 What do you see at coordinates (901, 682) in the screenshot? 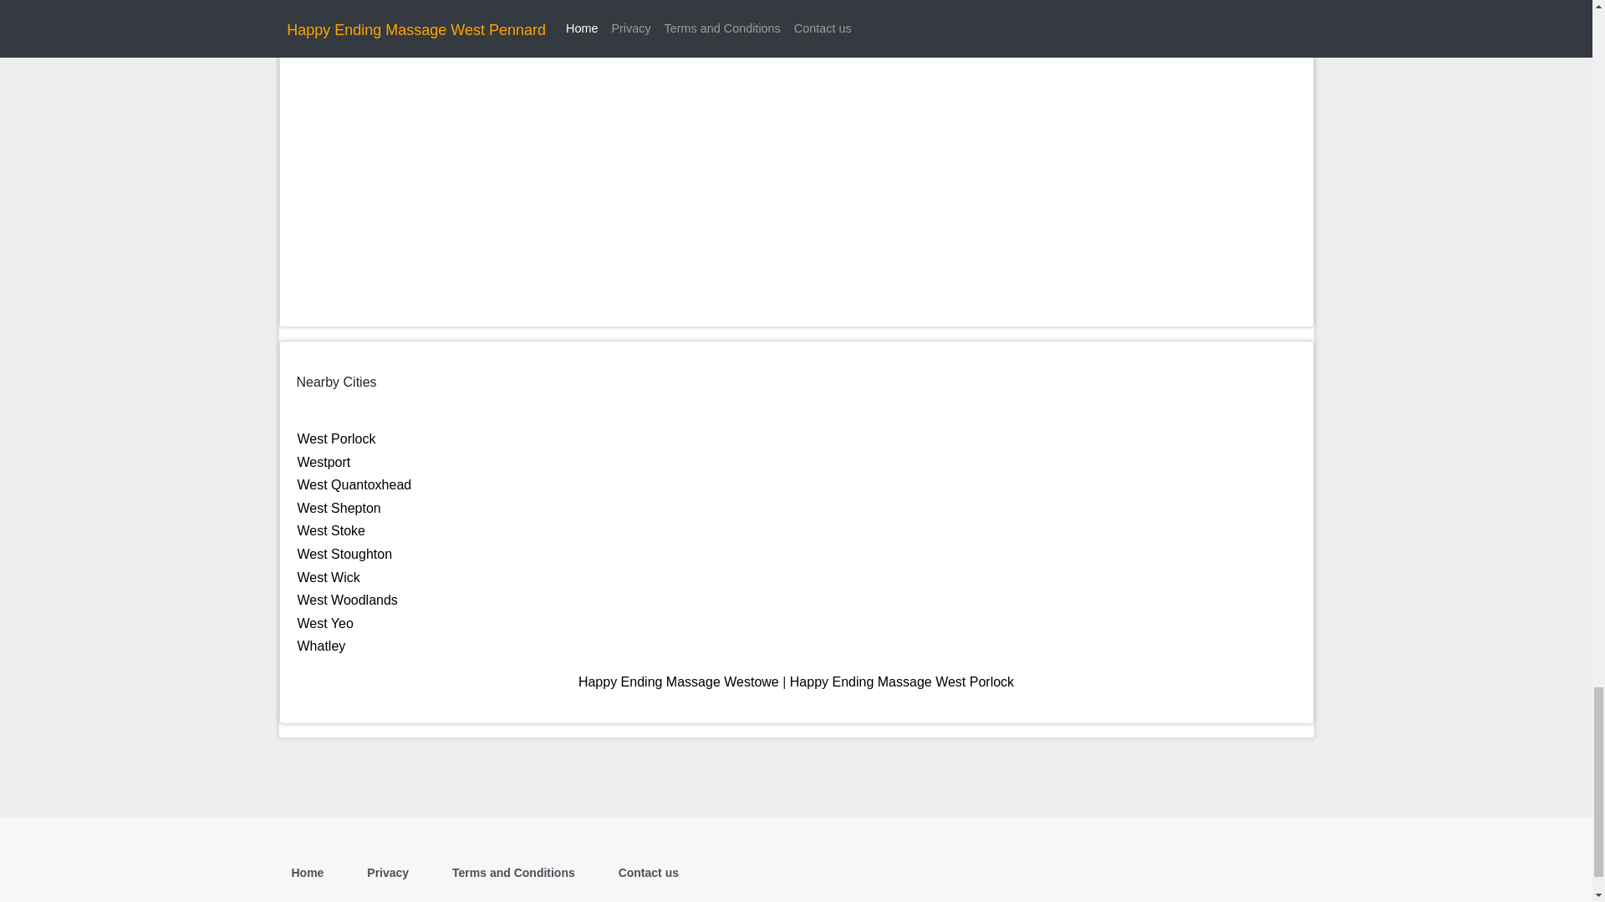
I see `Happy Ending Massage West Porlock` at bounding box center [901, 682].